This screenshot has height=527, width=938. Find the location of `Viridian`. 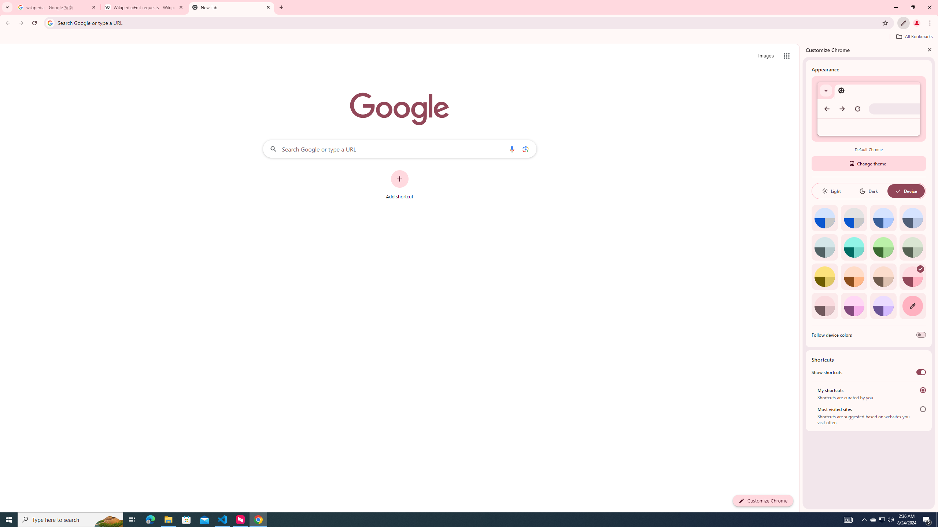

Viridian is located at coordinates (912, 247).